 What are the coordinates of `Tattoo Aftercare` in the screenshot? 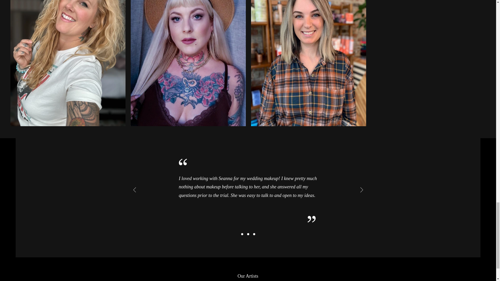 It's located at (248, 280).